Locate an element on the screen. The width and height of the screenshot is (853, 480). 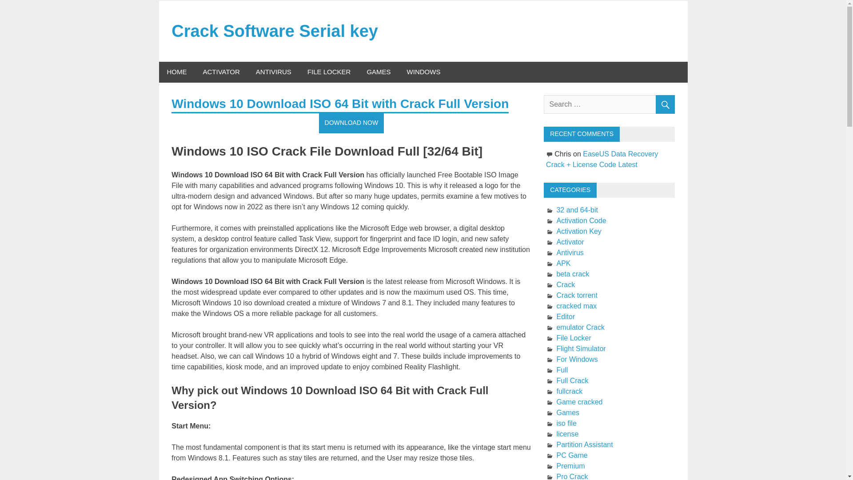
beta crack is located at coordinates (572, 274).